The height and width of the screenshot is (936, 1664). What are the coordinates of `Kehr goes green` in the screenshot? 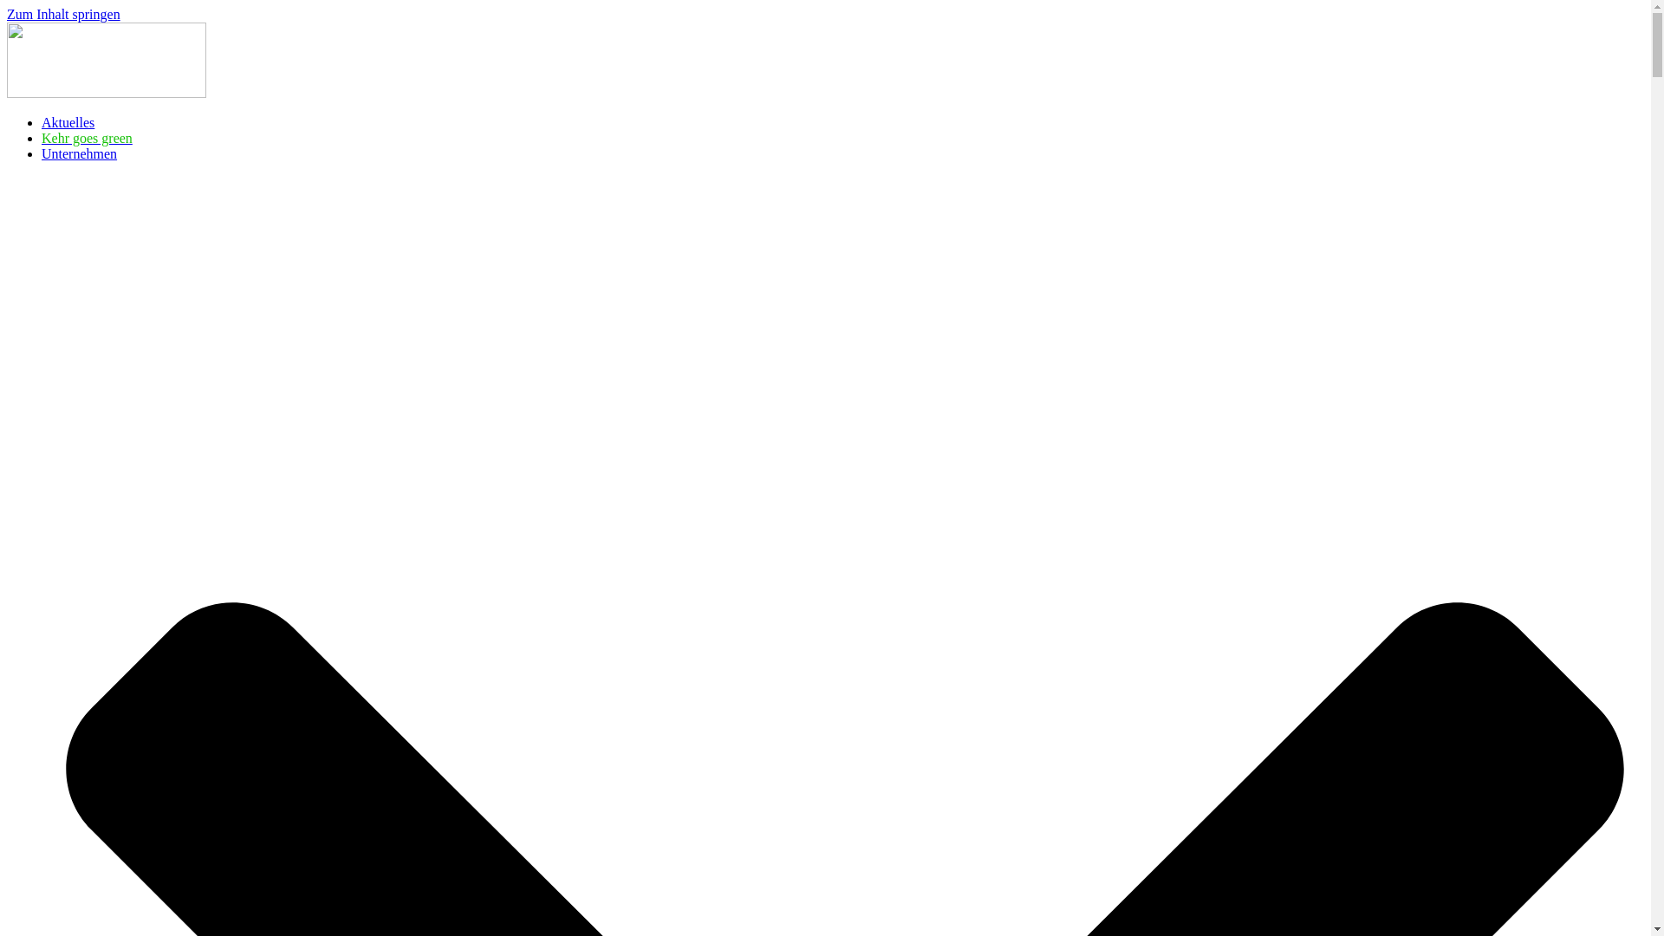 It's located at (87, 139).